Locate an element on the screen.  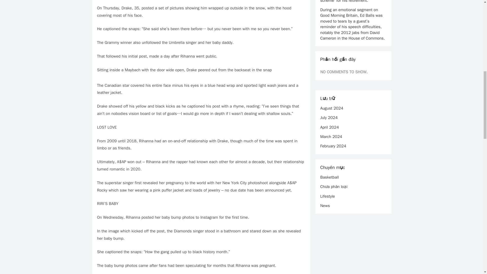
News is located at coordinates (325, 205).